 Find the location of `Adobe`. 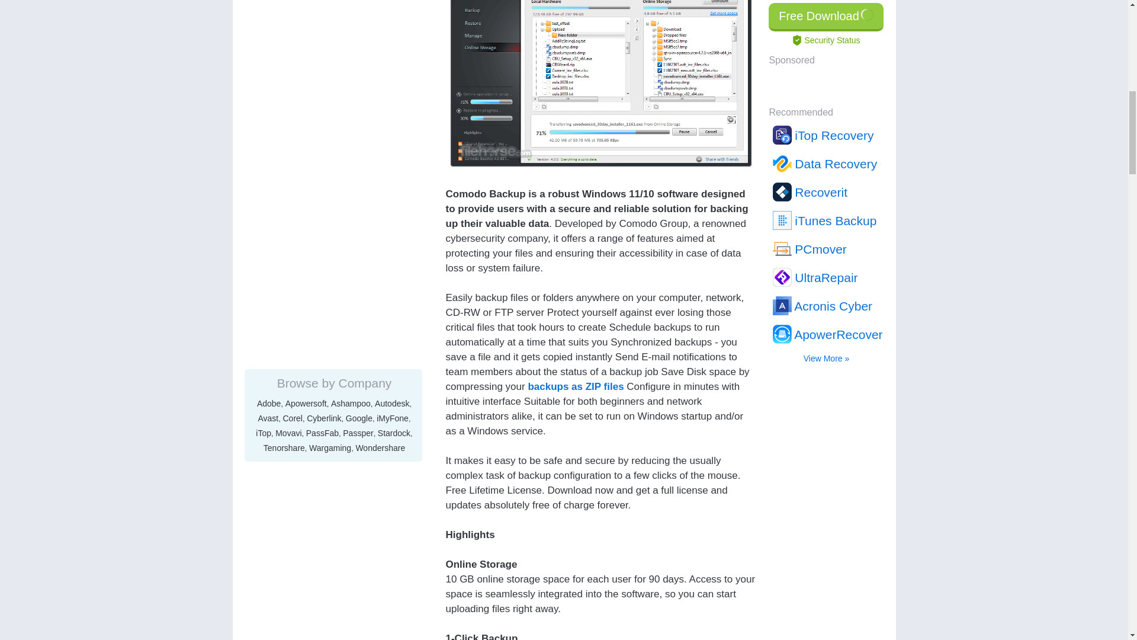

Adobe is located at coordinates (269, 69).